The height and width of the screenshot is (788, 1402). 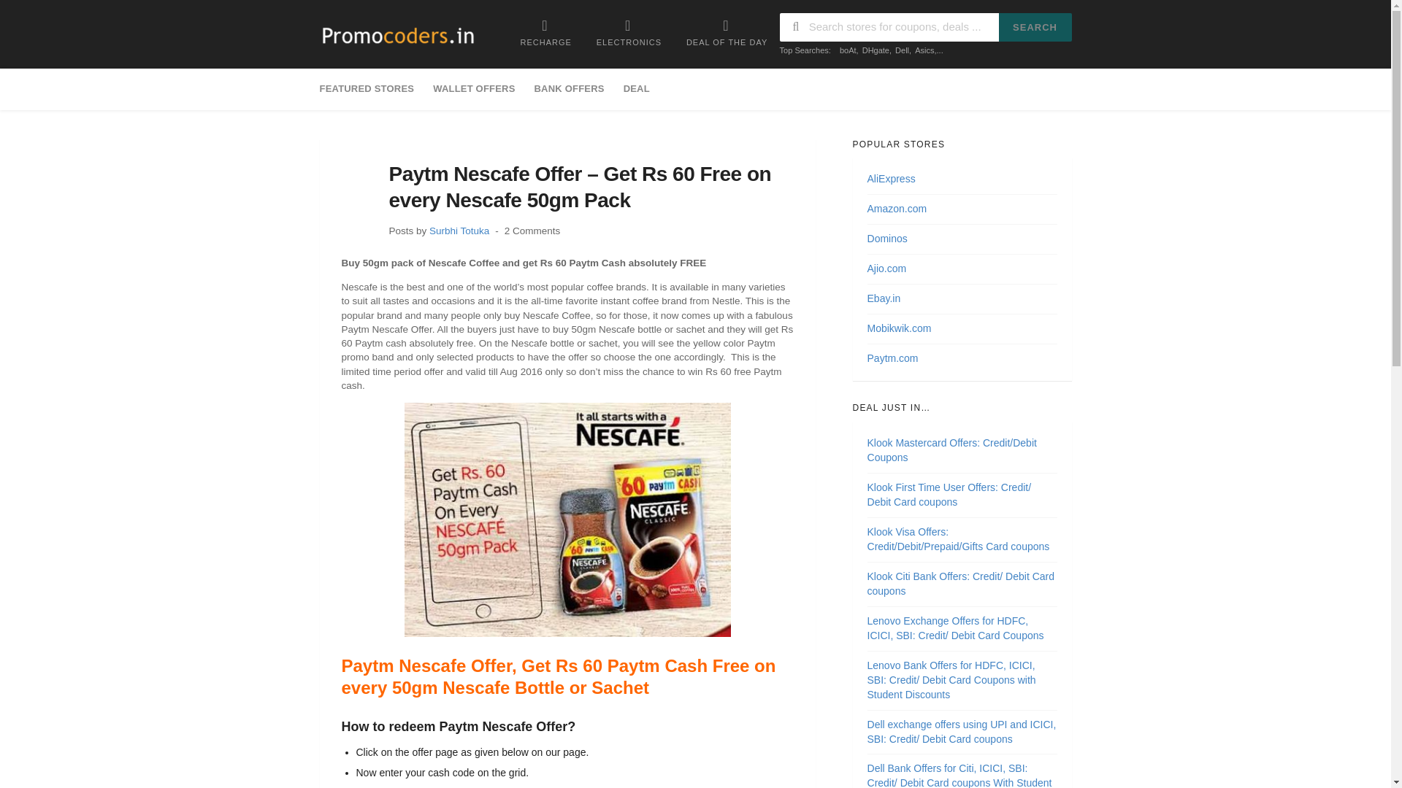 What do you see at coordinates (397, 36) in the screenshot?
I see `Promo Code` at bounding box center [397, 36].